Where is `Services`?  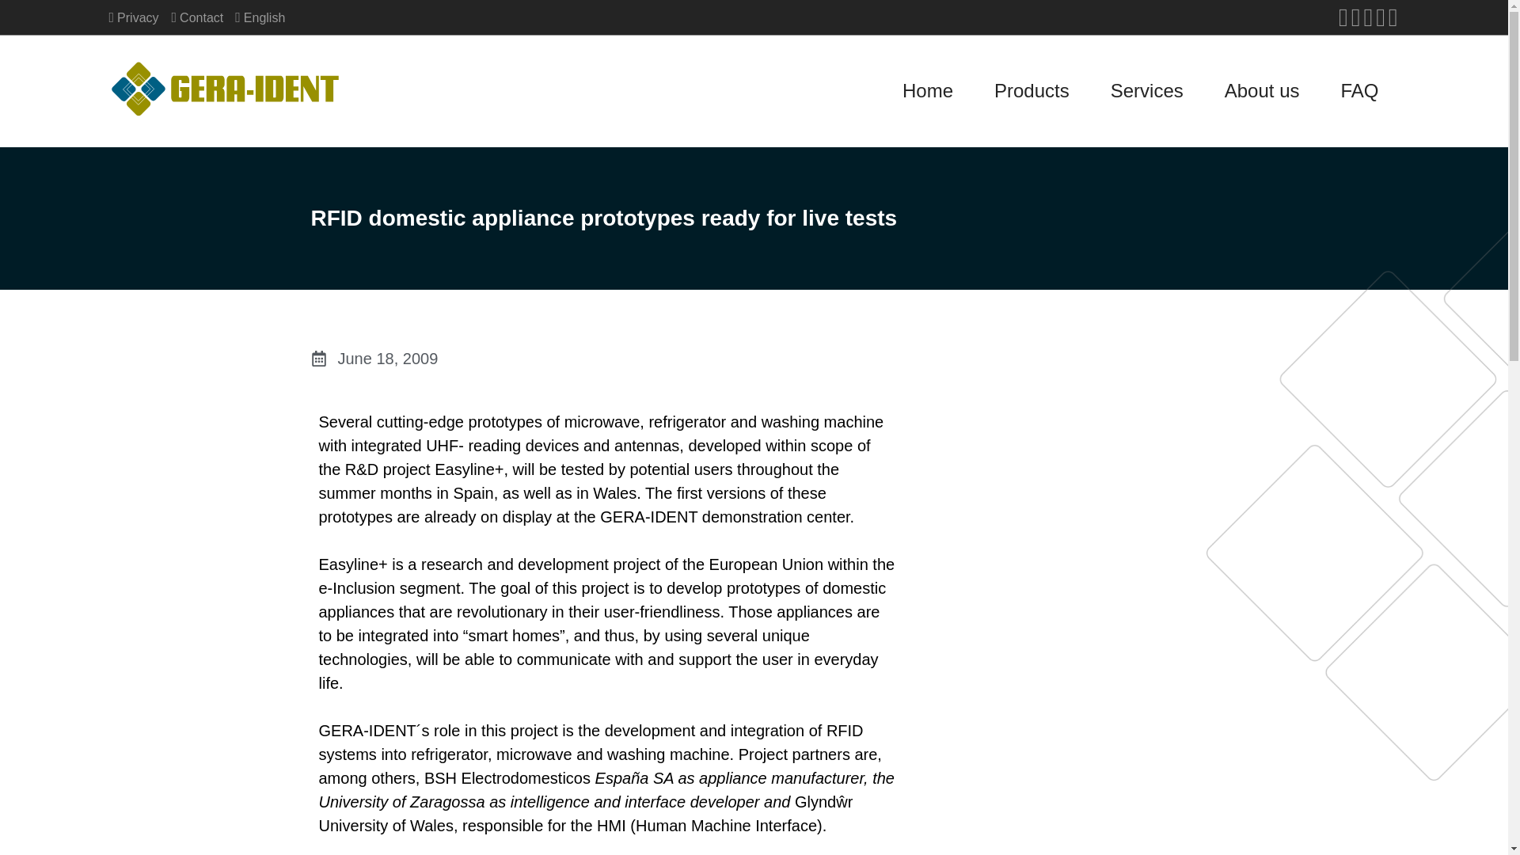 Services is located at coordinates (1146, 90).